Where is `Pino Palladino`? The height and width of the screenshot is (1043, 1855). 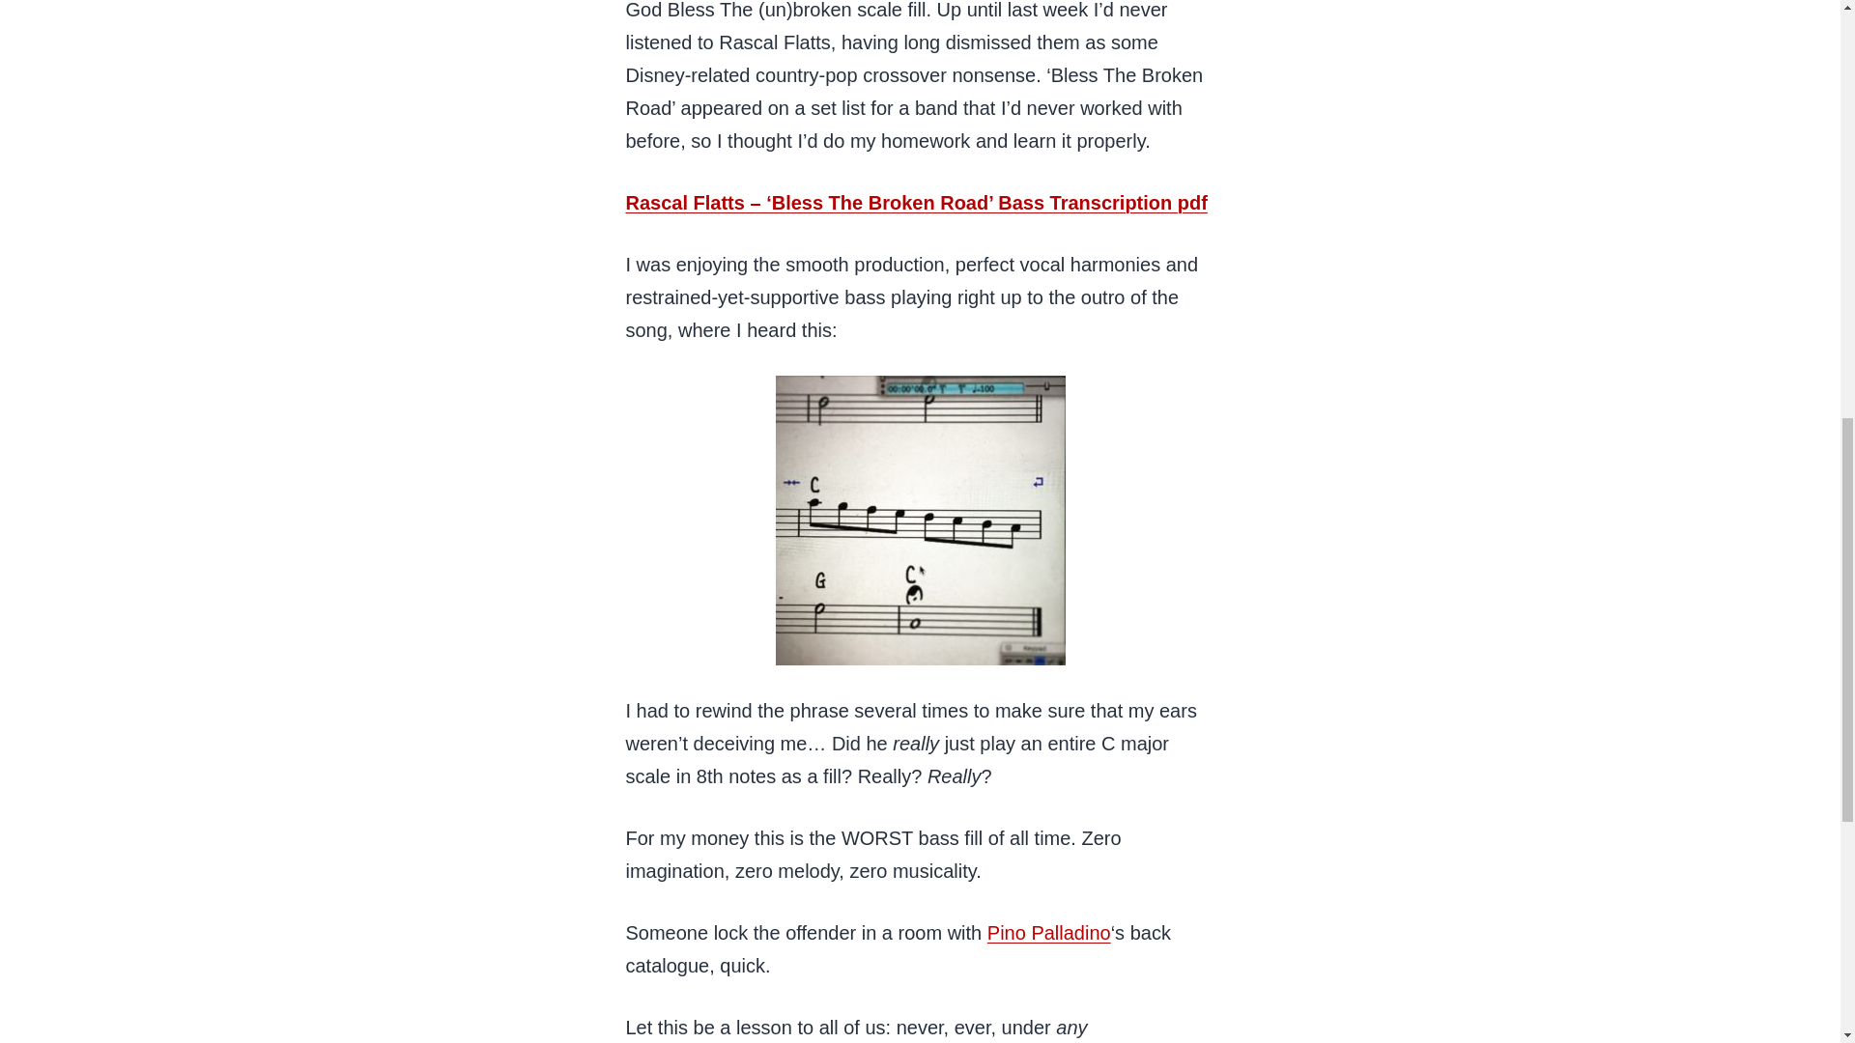 Pino Palladino is located at coordinates (1049, 933).